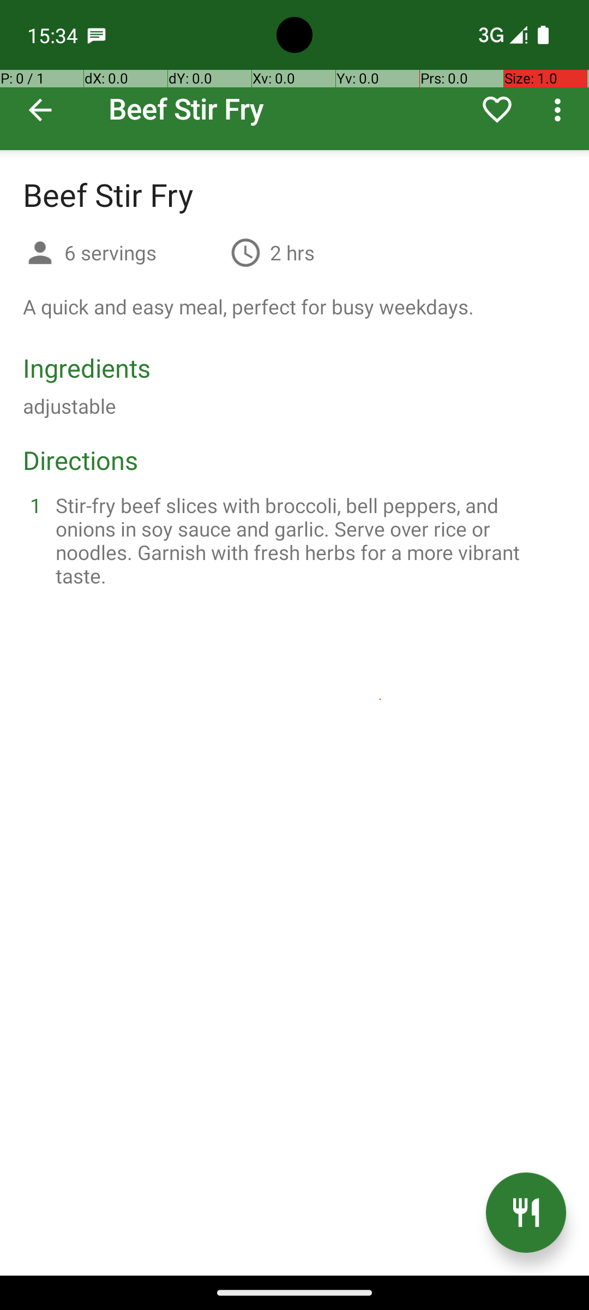  I want to click on 2 hrs, so click(292, 252).